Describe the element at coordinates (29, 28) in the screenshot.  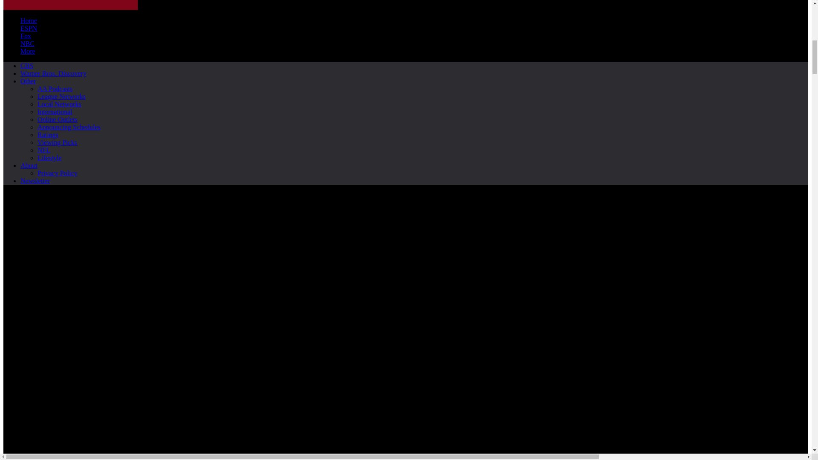
I see `ESPN` at that location.